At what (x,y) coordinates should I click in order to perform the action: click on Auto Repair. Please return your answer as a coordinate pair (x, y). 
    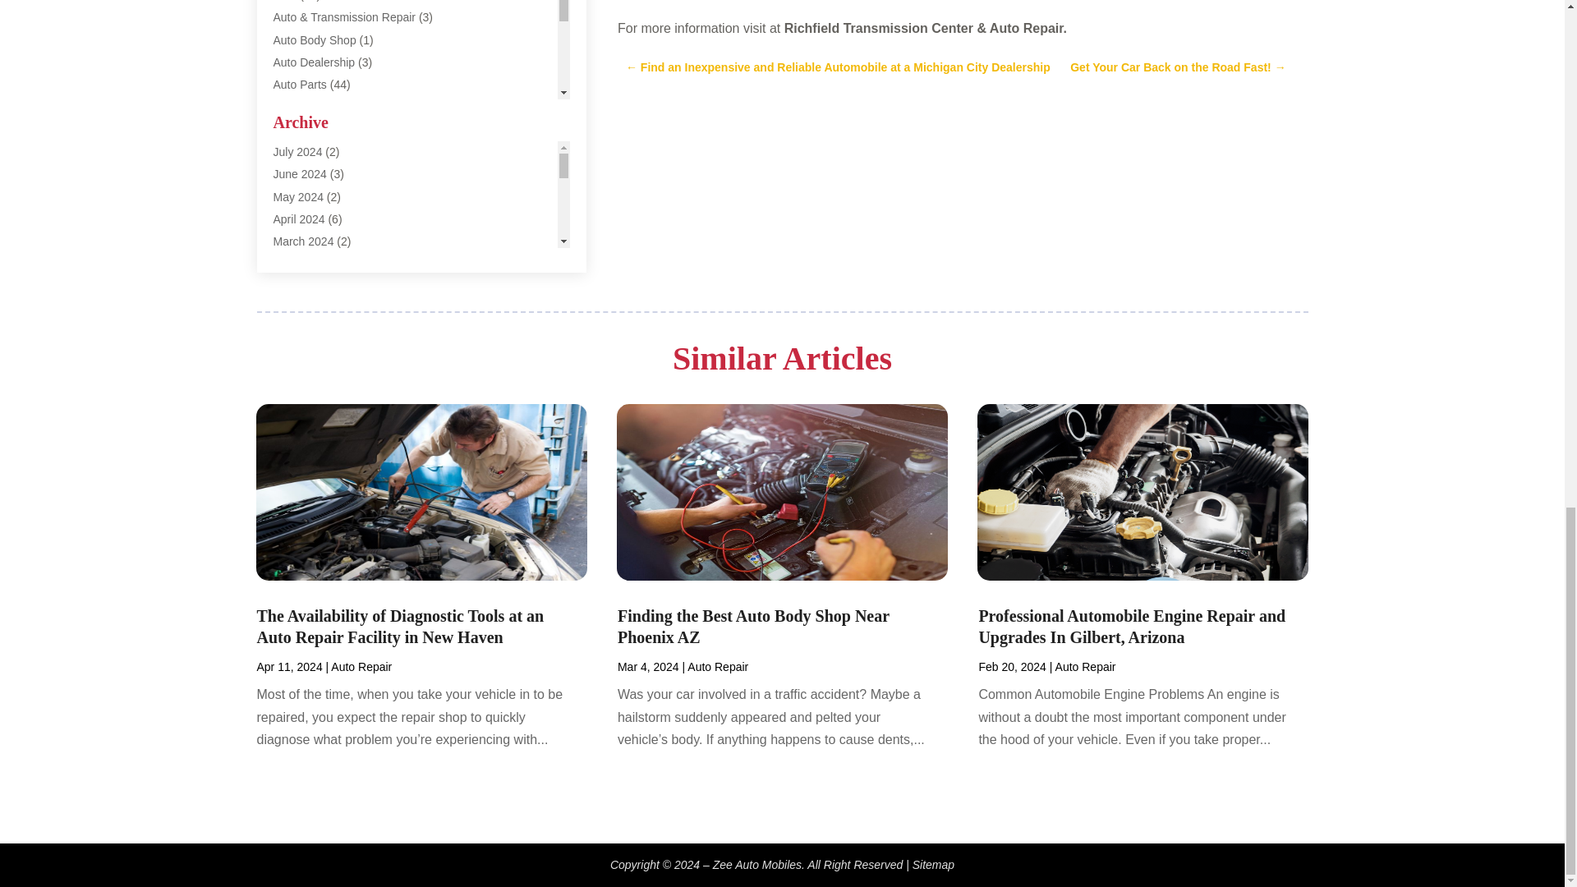
    Looking at the image, I should click on (302, 107).